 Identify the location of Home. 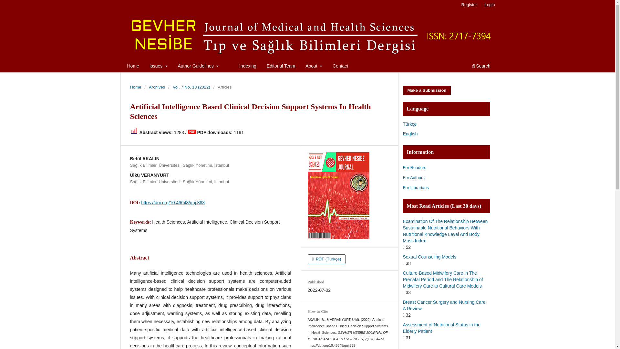
(133, 67).